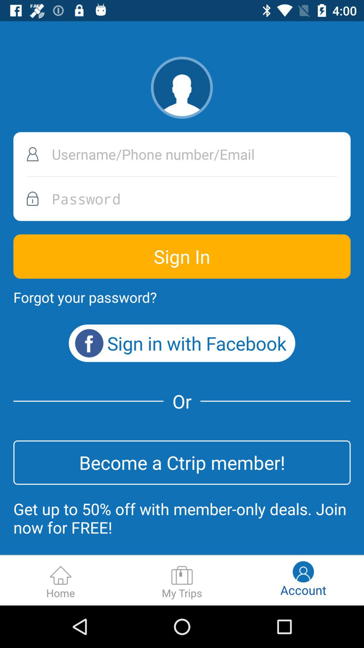  Describe the element at coordinates (182, 343) in the screenshot. I see `click on sign in with facebook` at that location.